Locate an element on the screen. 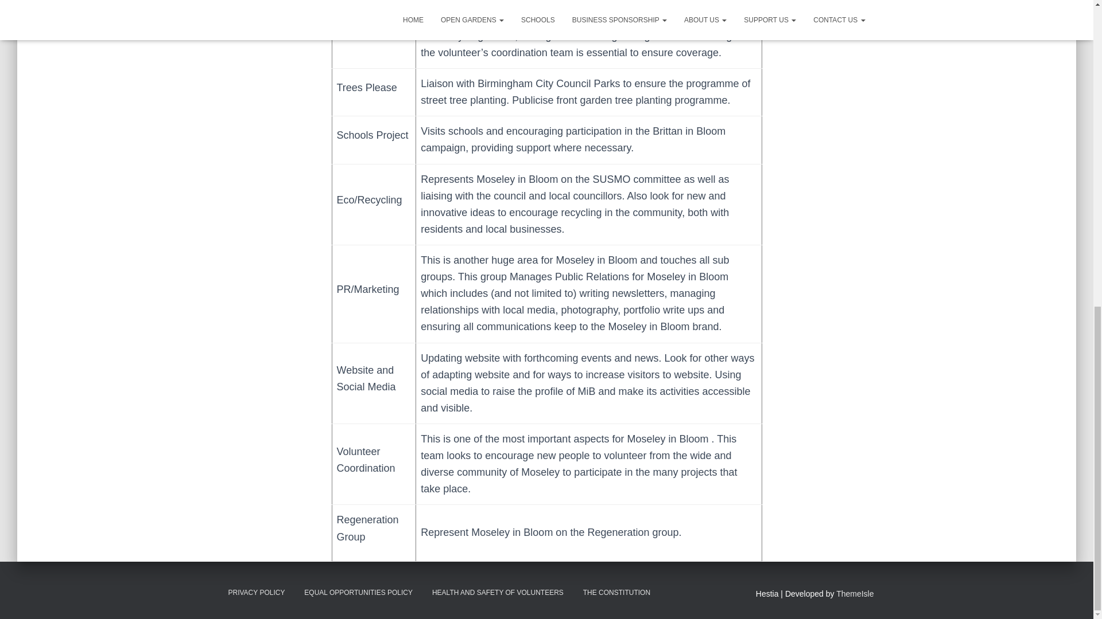  THE CONSTITUTION is located at coordinates (616, 593).